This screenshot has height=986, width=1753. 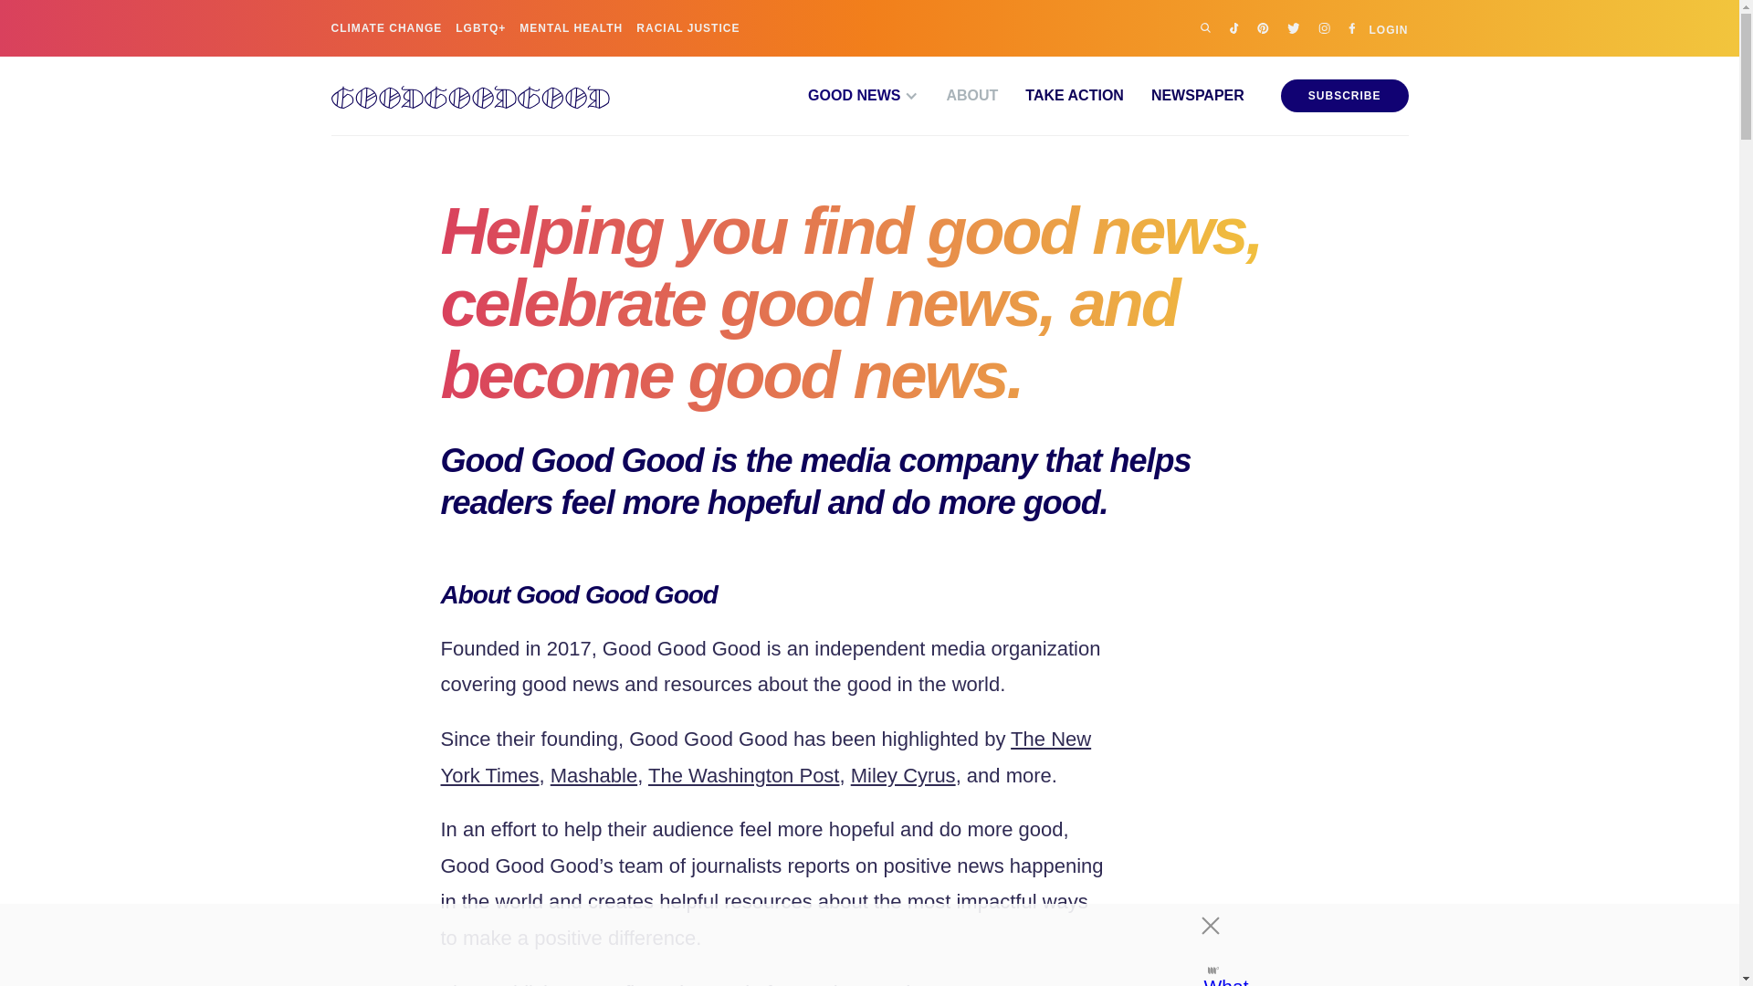 What do you see at coordinates (688, 27) in the screenshot?
I see `RACIAL JUSTICE` at bounding box center [688, 27].